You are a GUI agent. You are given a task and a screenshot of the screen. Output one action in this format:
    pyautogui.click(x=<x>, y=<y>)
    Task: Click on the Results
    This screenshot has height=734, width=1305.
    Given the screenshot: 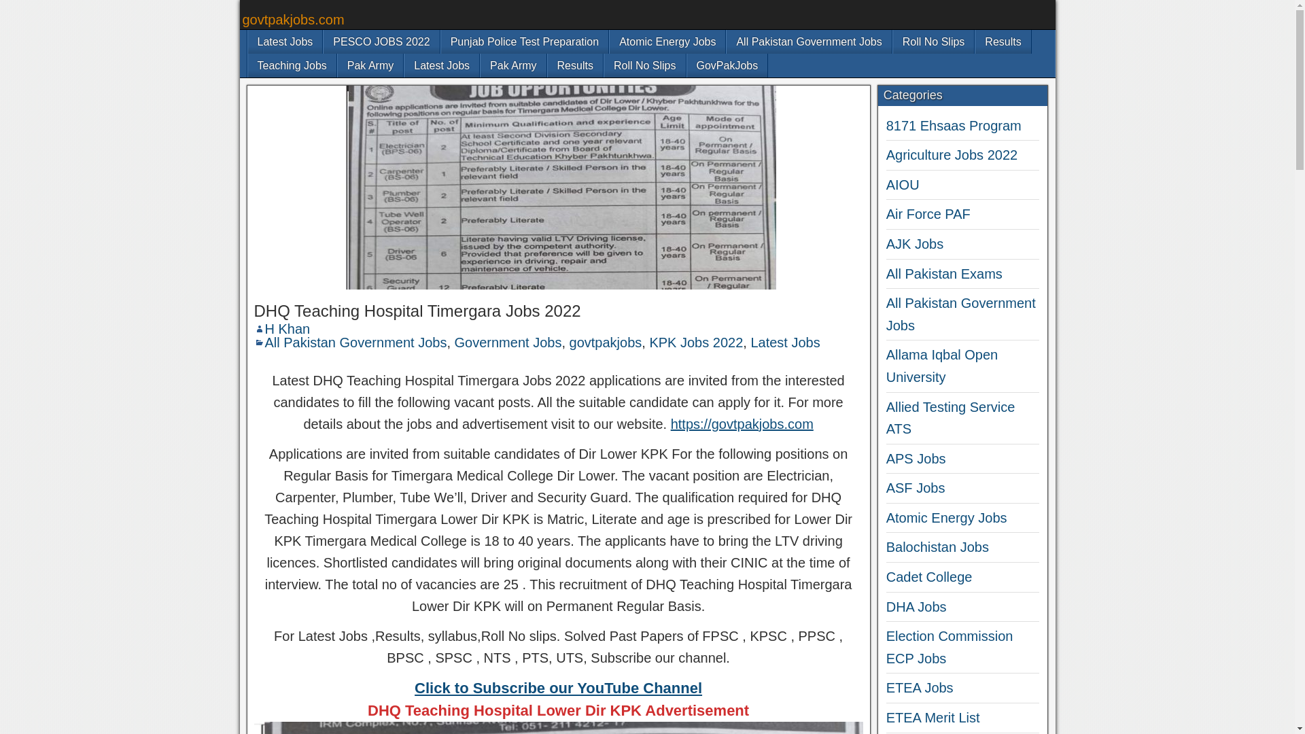 What is the action you would take?
    pyautogui.click(x=575, y=65)
    